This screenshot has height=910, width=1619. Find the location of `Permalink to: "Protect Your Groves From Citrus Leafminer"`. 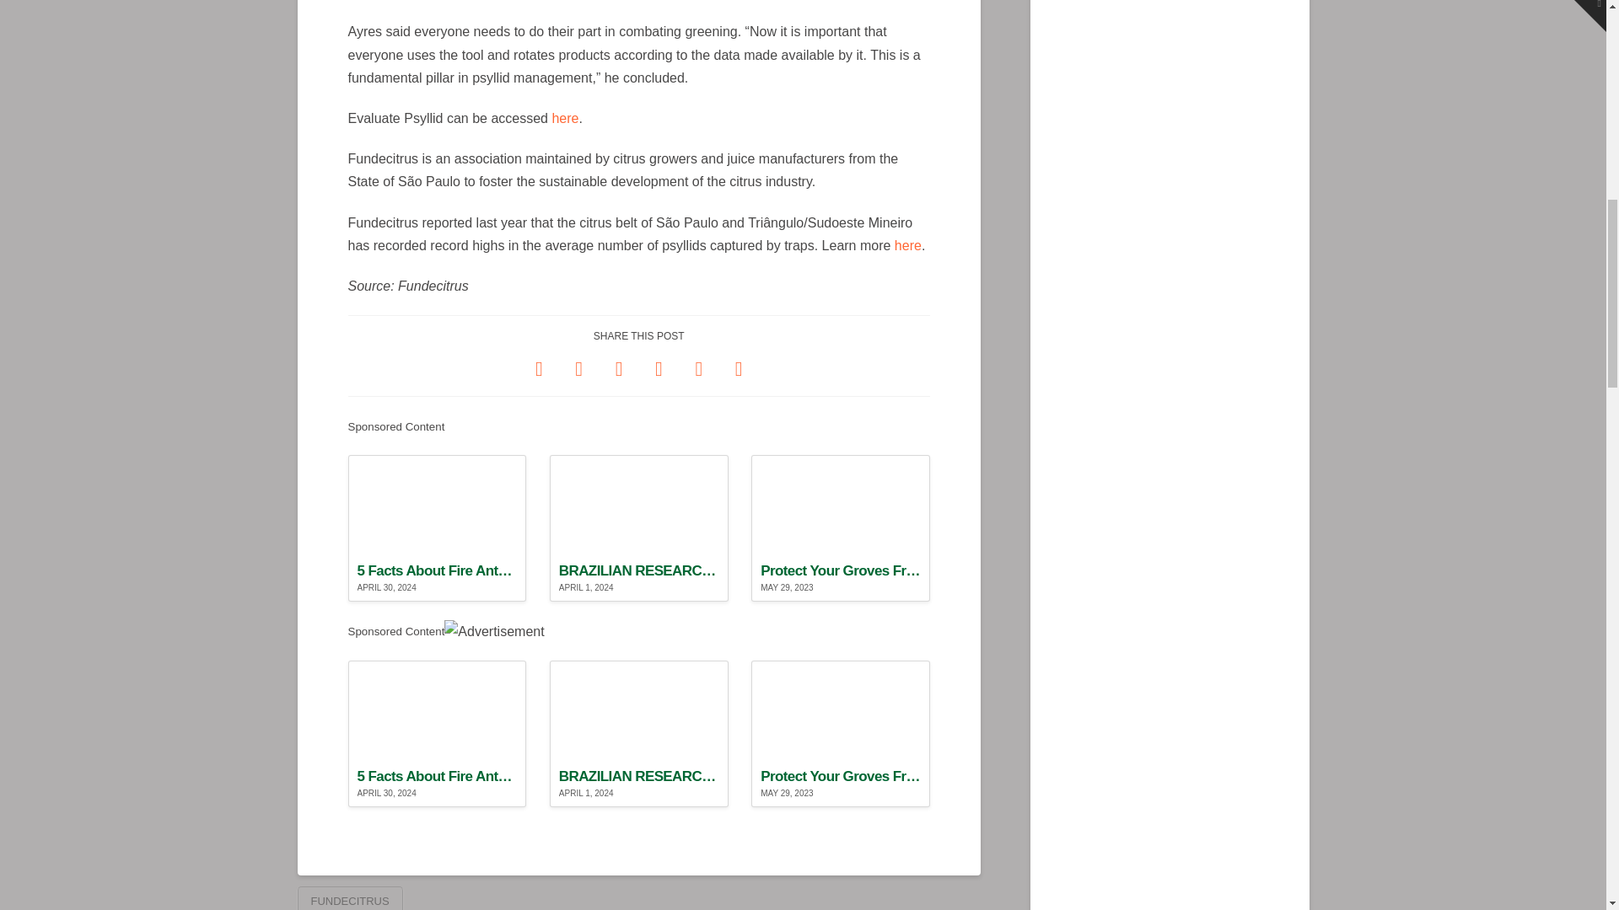

Permalink to: "Protect Your Groves From Citrus Leafminer" is located at coordinates (840, 527).